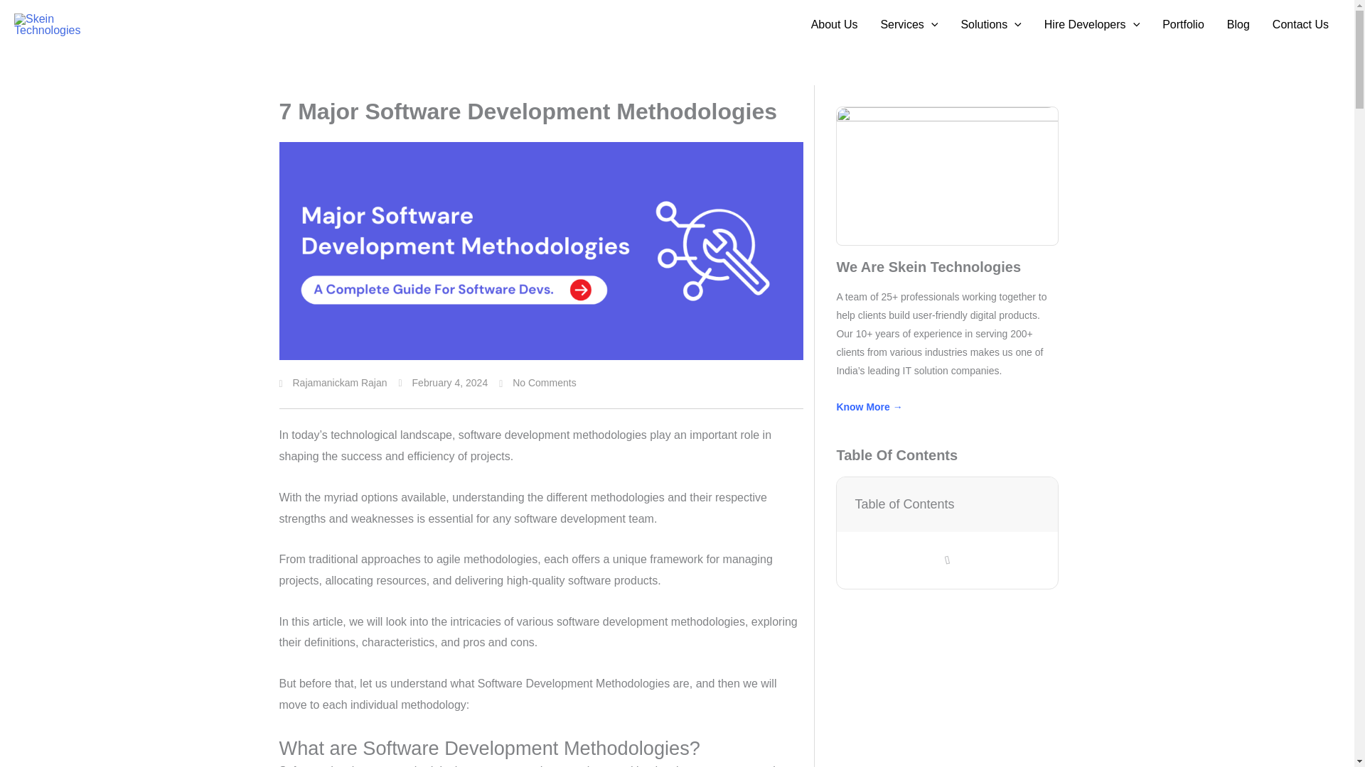 The width and height of the screenshot is (1365, 767). I want to click on Services, so click(909, 25).